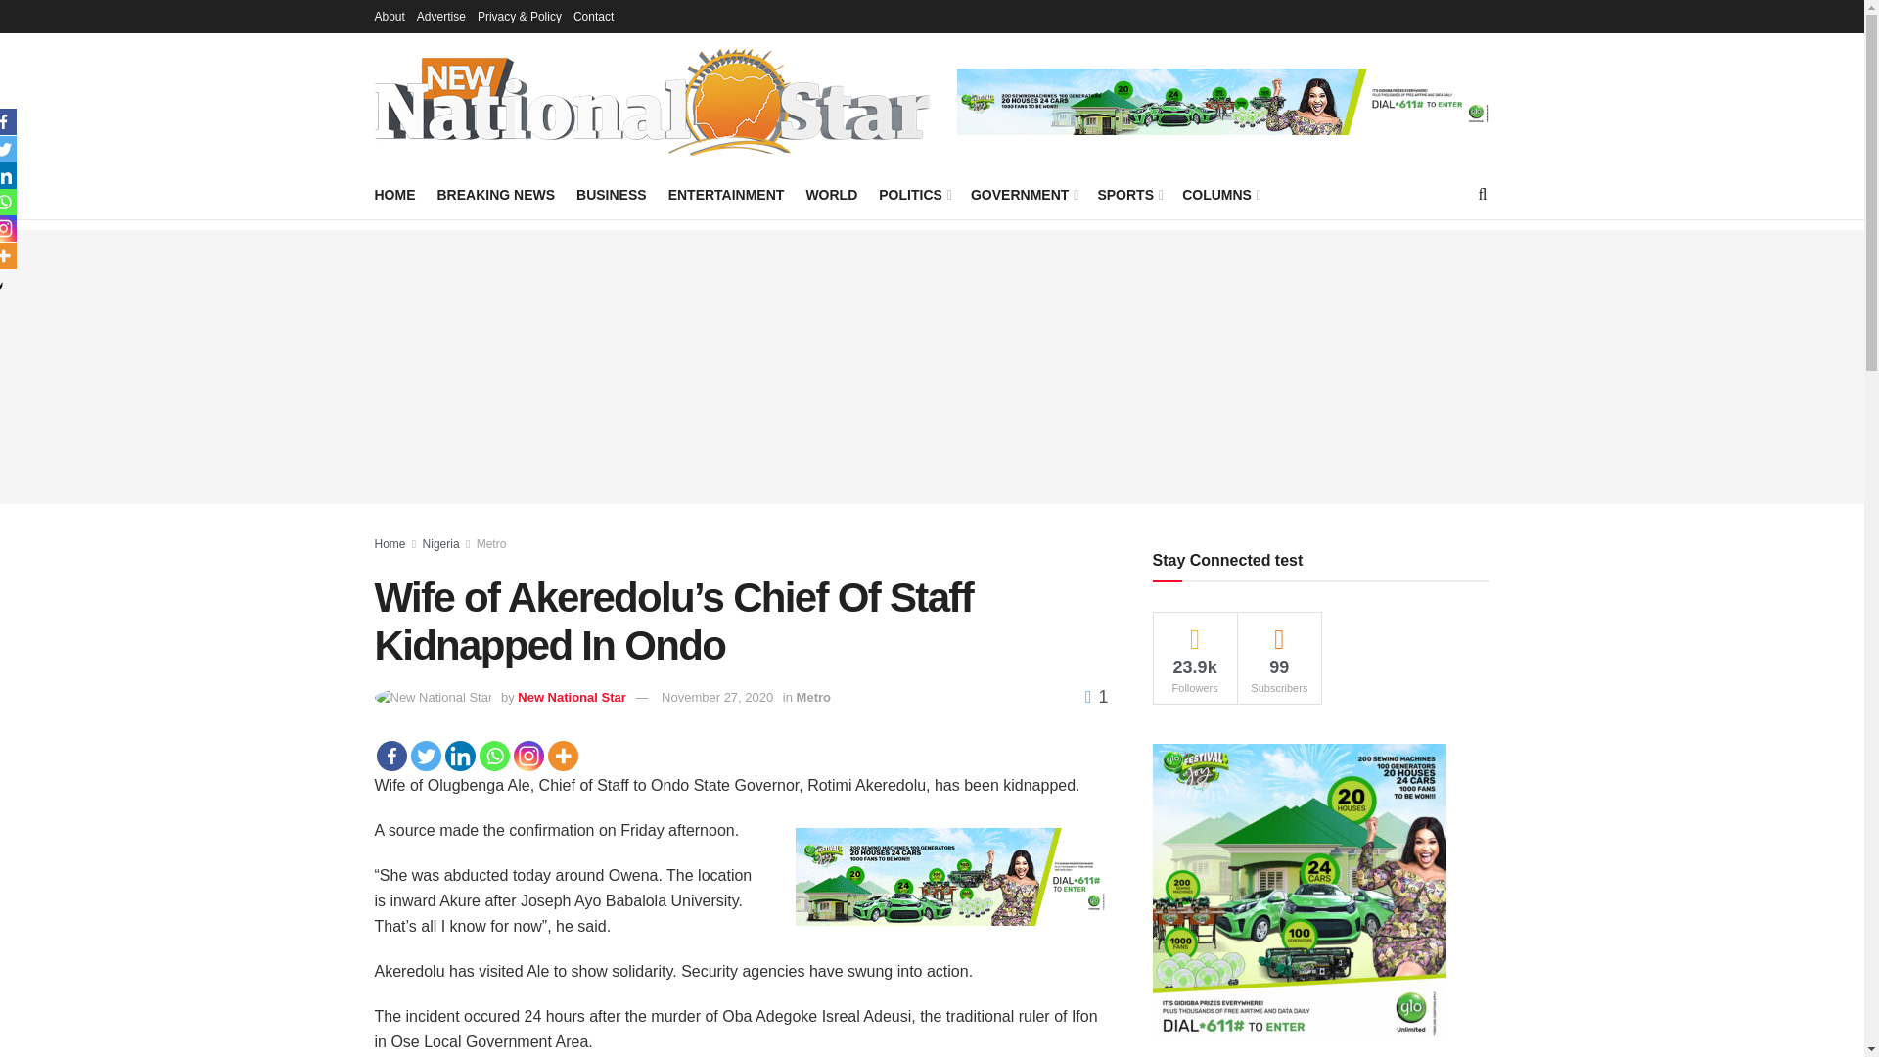 The image size is (1879, 1057). What do you see at coordinates (831, 194) in the screenshot?
I see `WORLD` at bounding box center [831, 194].